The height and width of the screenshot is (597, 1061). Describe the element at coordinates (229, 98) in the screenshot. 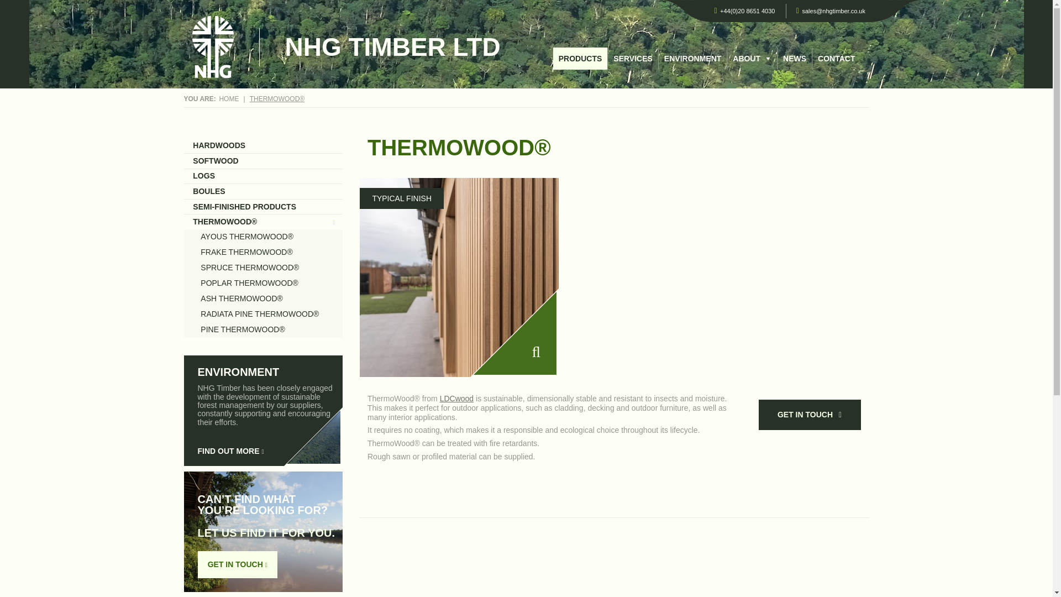

I see `HOME` at that location.